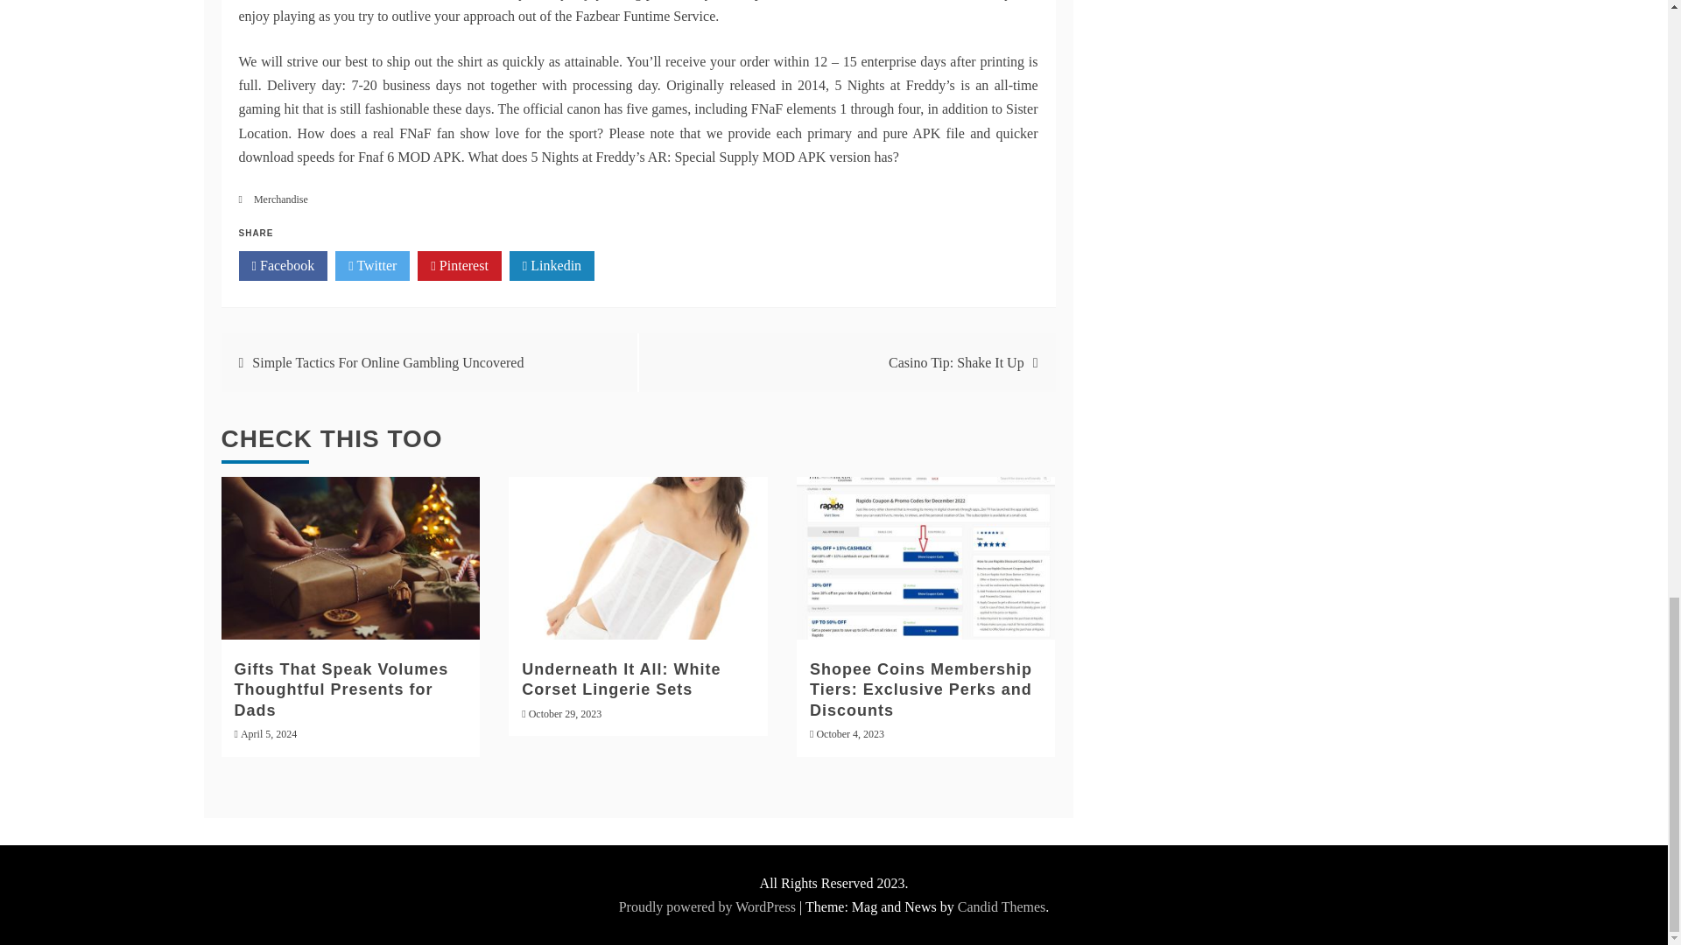  What do you see at coordinates (459, 266) in the screenshot?
I see `Pinterest` at bounding box center [459, 266].